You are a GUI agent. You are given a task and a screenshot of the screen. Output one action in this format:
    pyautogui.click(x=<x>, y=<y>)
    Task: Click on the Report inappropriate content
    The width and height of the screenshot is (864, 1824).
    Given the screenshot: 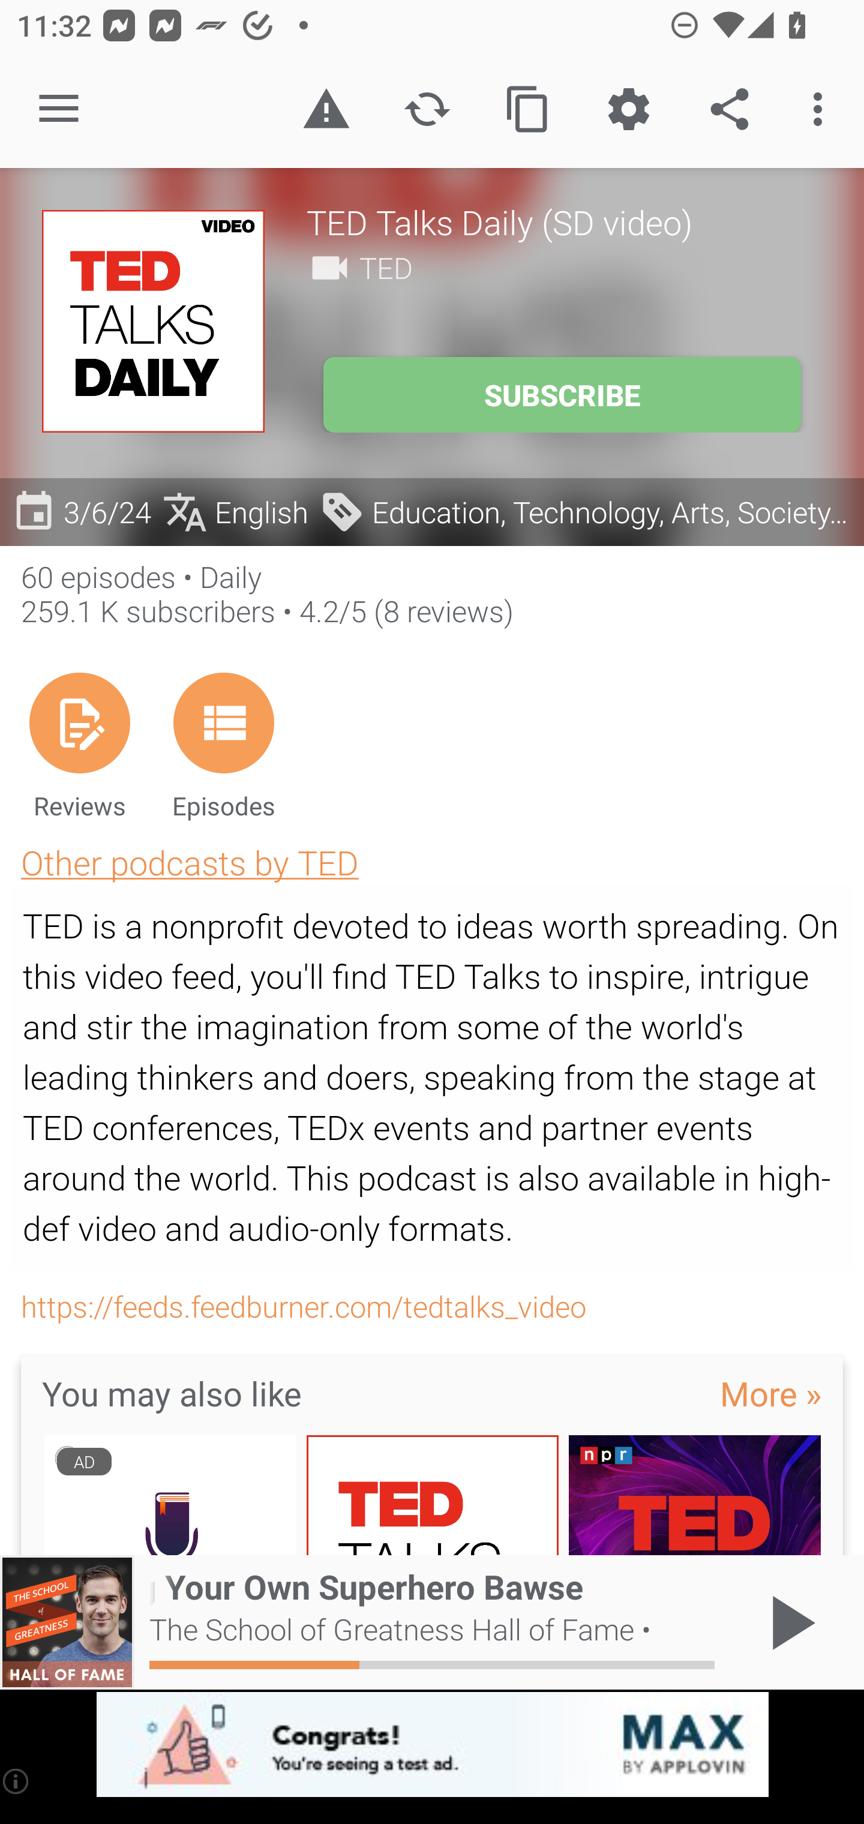 What is the action you would take?
    pyautogui.click(x=326, y=109)
    